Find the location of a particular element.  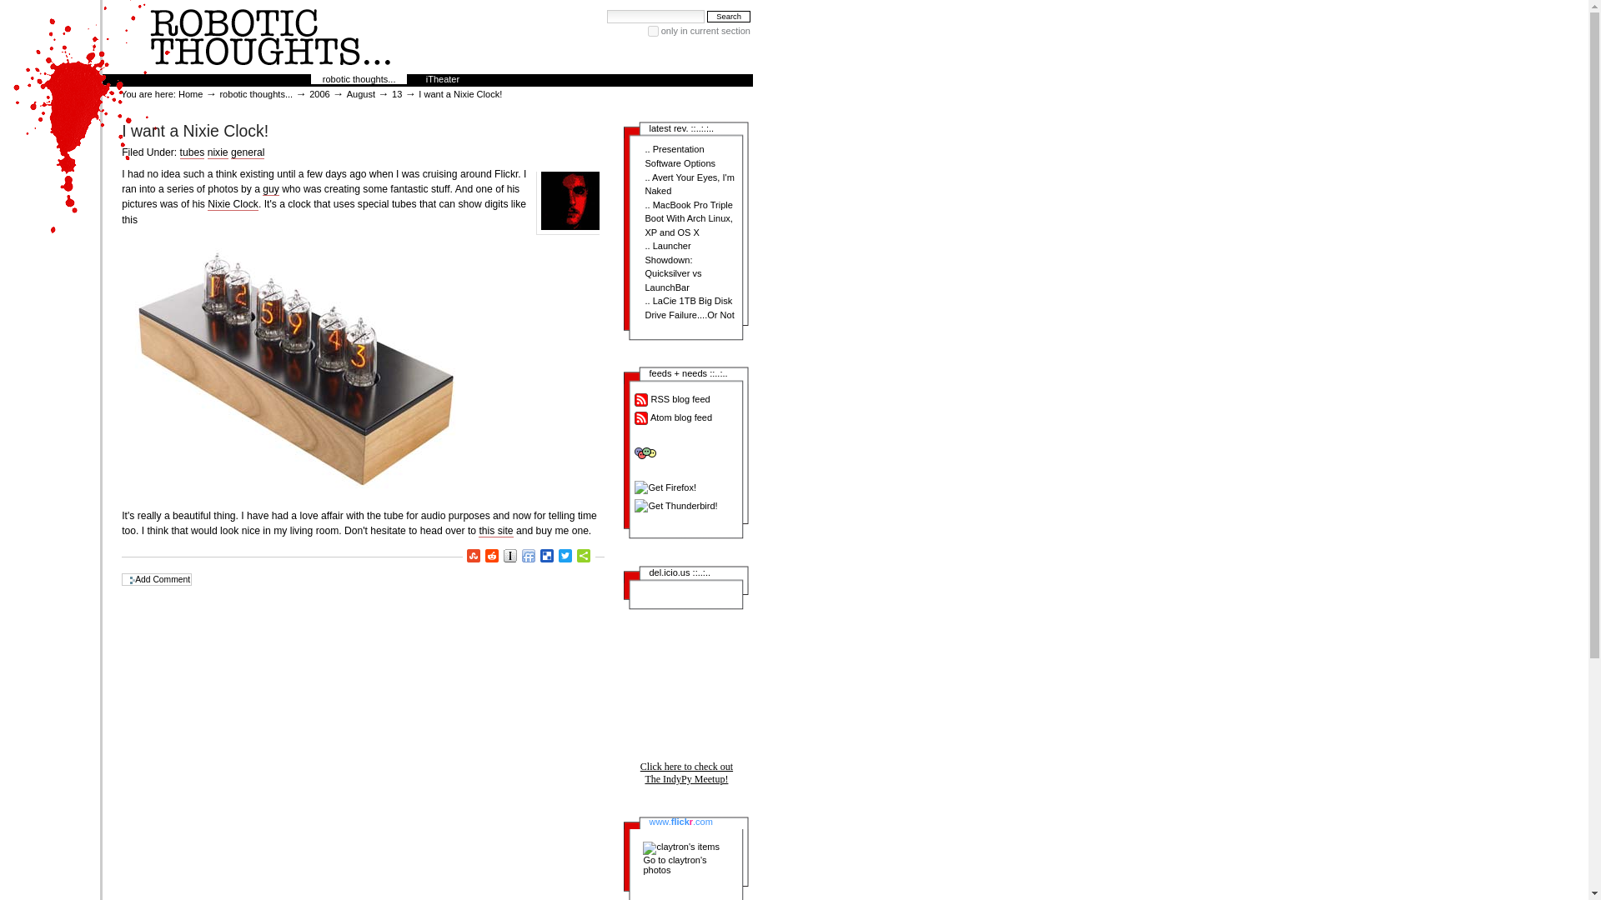

August is located at coordinates (360, 93).